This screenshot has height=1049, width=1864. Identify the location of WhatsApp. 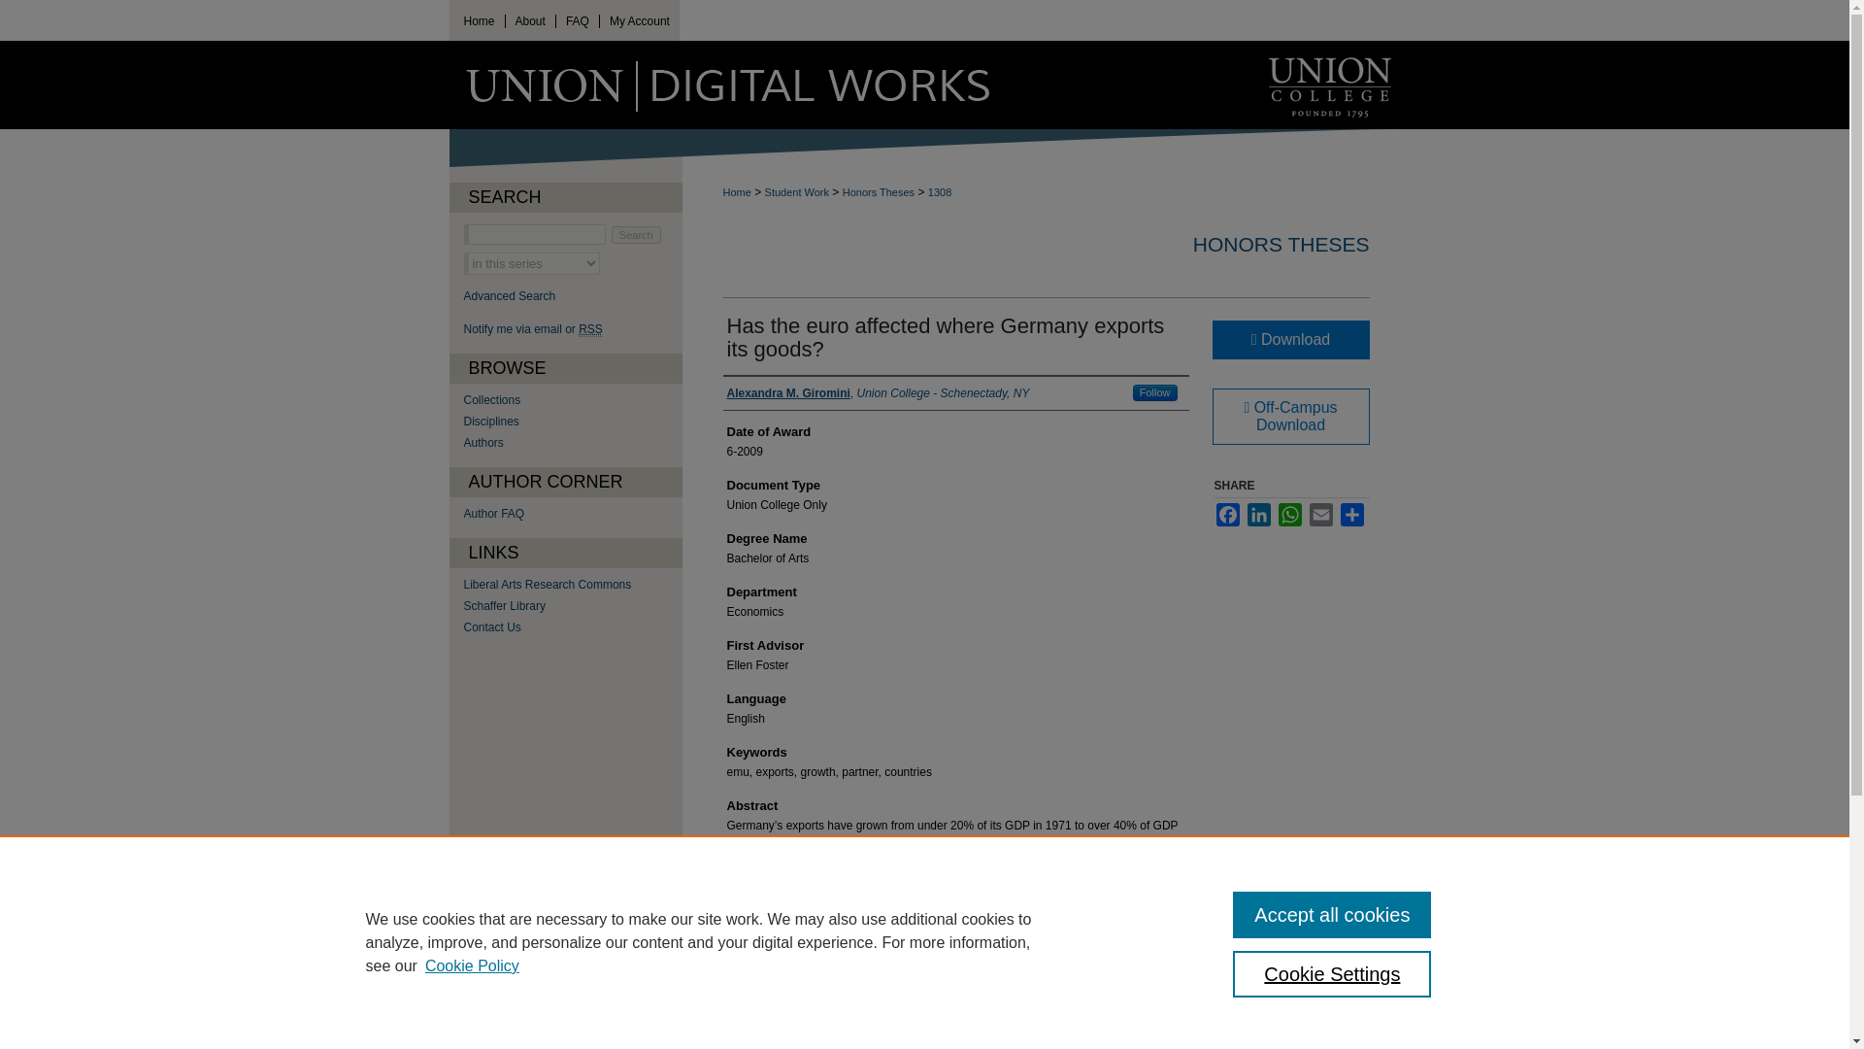
(1289, 515).